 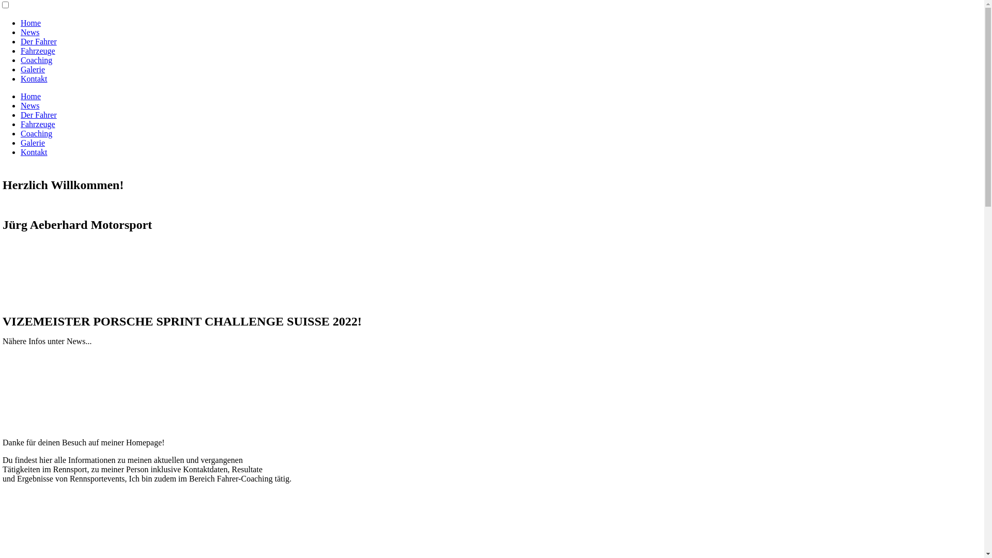 What do you see at coordinates (30, 105) in the screenshot?
I see `News` at bounding box center [30, 105].